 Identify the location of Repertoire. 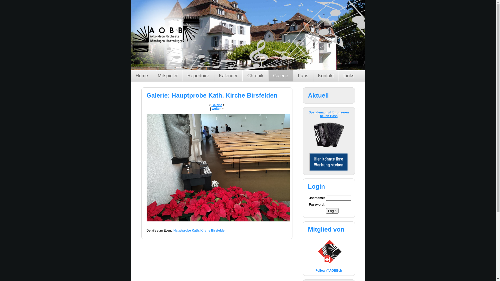
(198, 76).